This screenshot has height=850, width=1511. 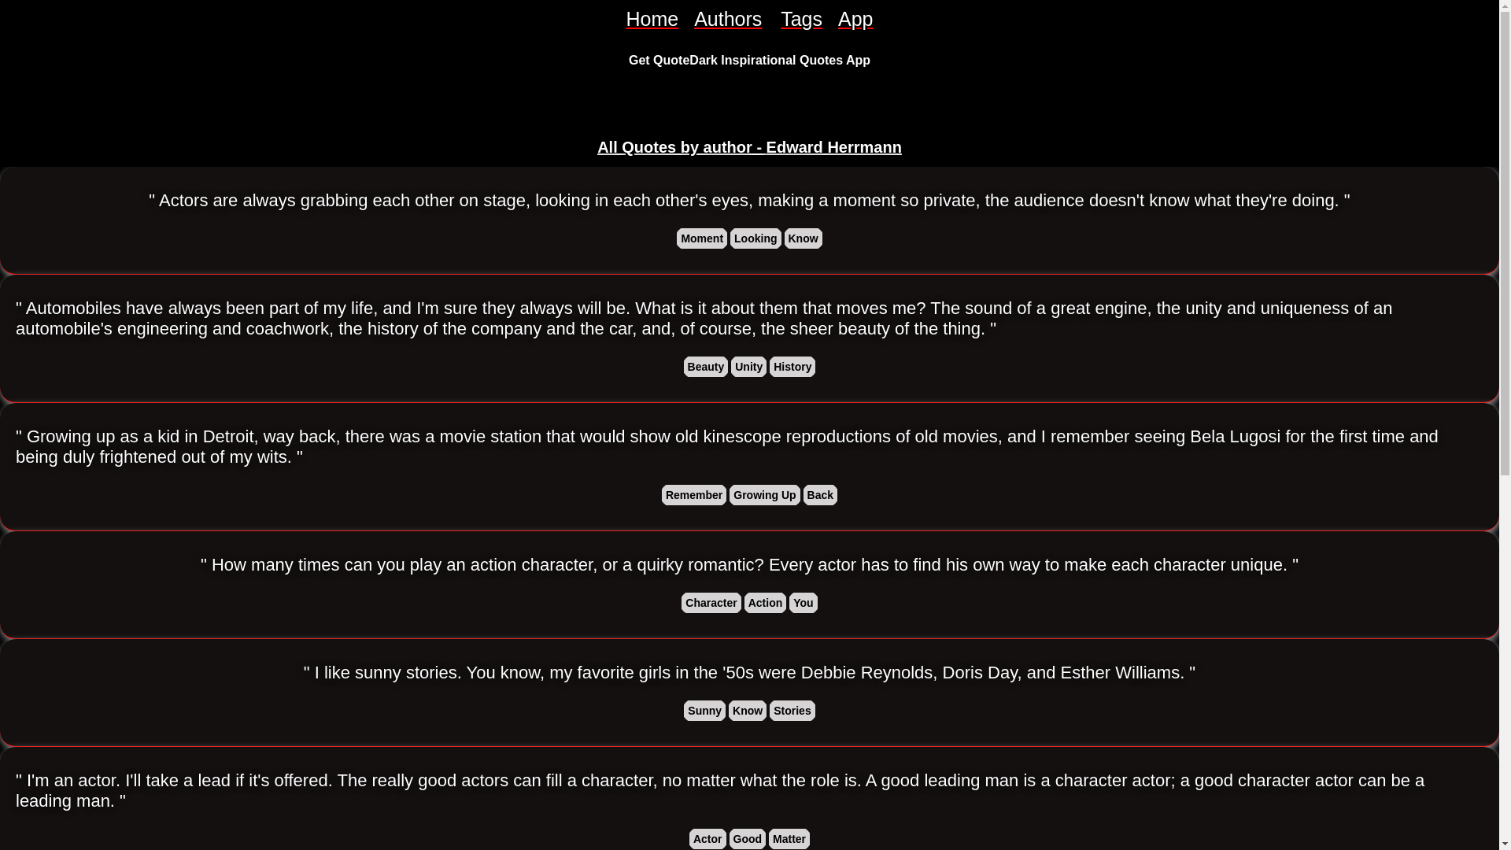 What do you see at coordinates (702, 238) in the screenshot?
I see `Moment` at bounding box center [702, 238].